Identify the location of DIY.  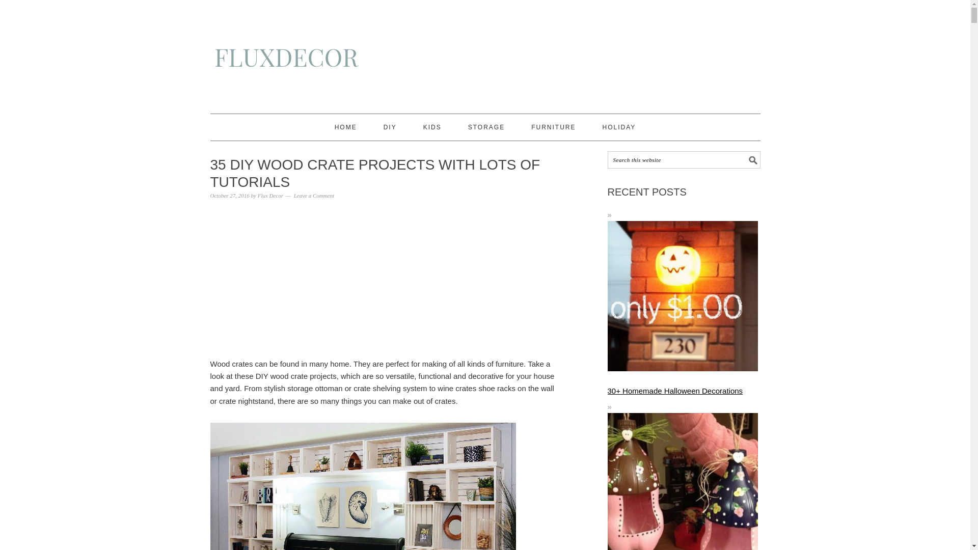
(390, 127).